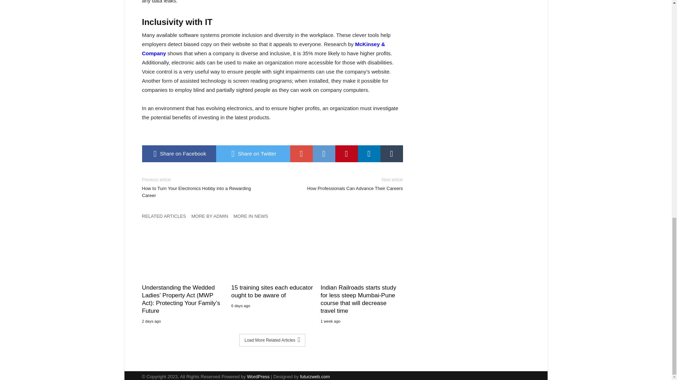  What do you see at coordinates (324, 153) in the screenshot?
I see `Share on Linkedin` at bounding box center [324, 153].